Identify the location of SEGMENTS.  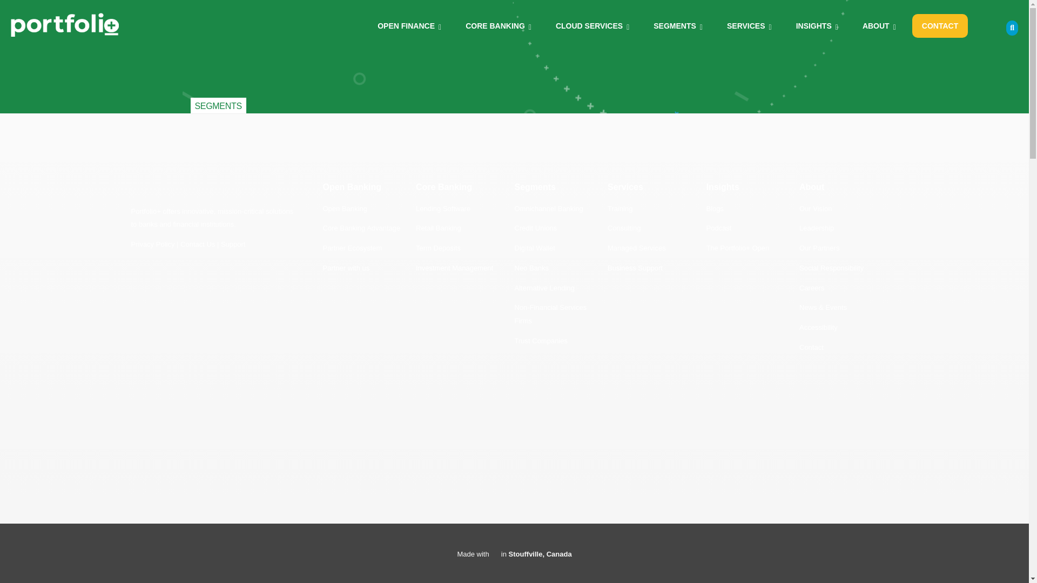
(677, 25).